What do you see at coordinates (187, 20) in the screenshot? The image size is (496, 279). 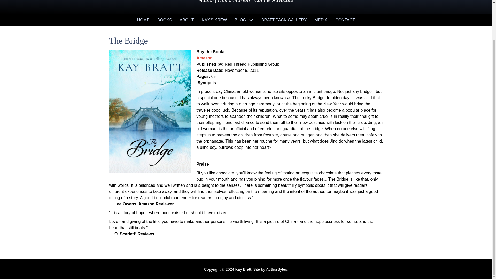 I see `ABOUT` at bounding box center [187, 20].